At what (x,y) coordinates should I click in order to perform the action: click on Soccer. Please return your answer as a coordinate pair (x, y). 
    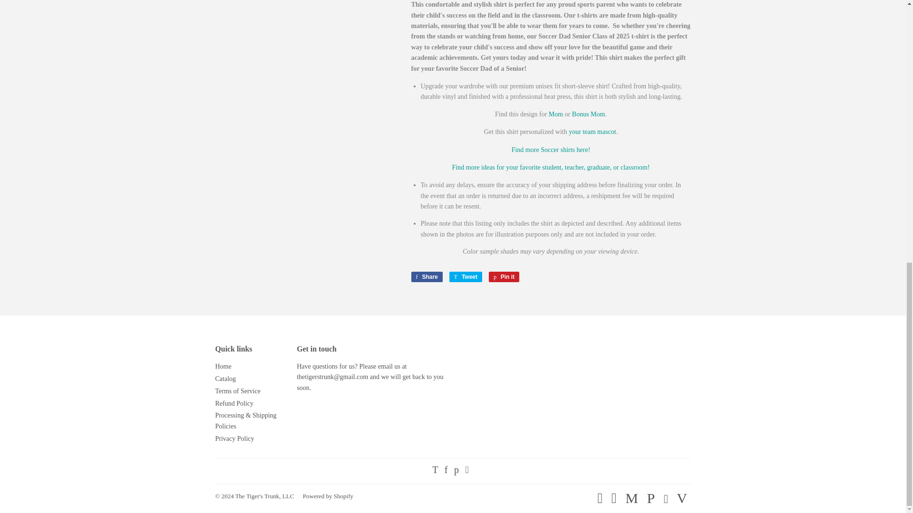
    Looking at the image, I should click on (551, 149).